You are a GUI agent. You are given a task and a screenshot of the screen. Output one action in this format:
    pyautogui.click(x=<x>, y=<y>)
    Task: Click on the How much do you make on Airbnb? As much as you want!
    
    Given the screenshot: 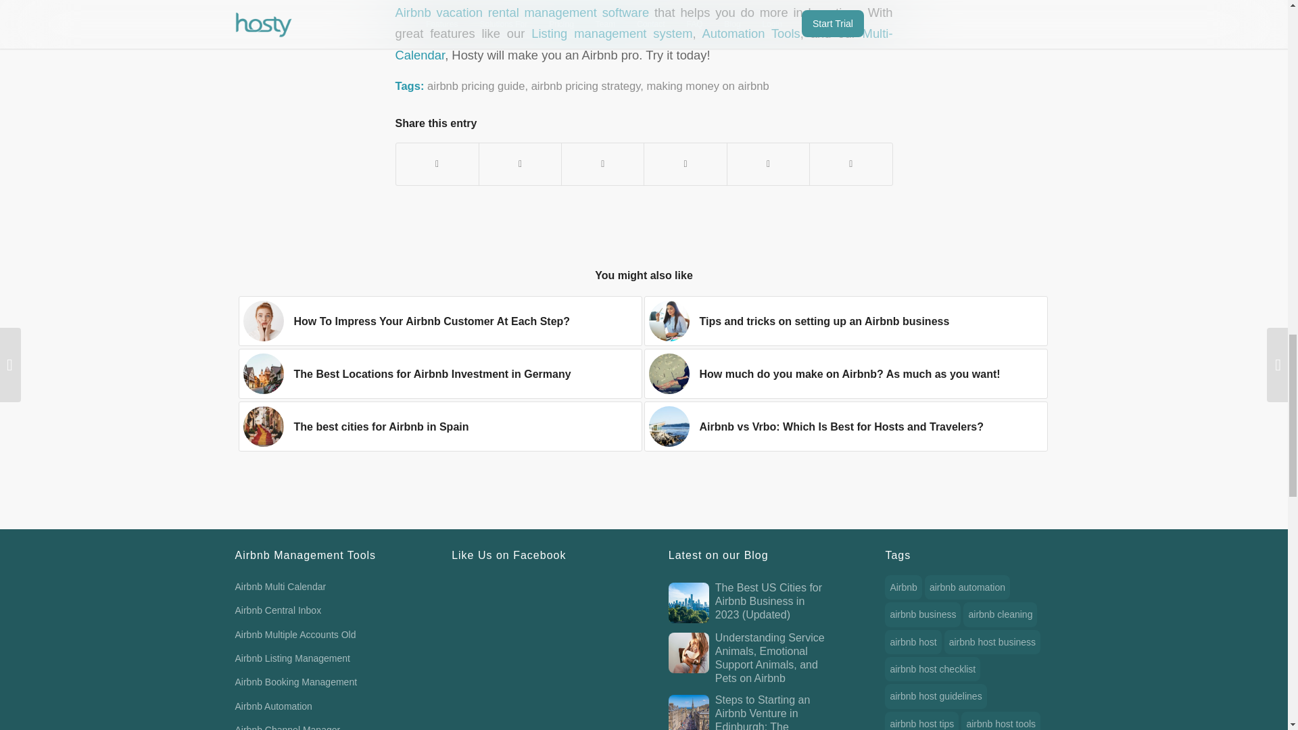 What is the action you would take?
    pyautogui.click(x=845, y=373)
    